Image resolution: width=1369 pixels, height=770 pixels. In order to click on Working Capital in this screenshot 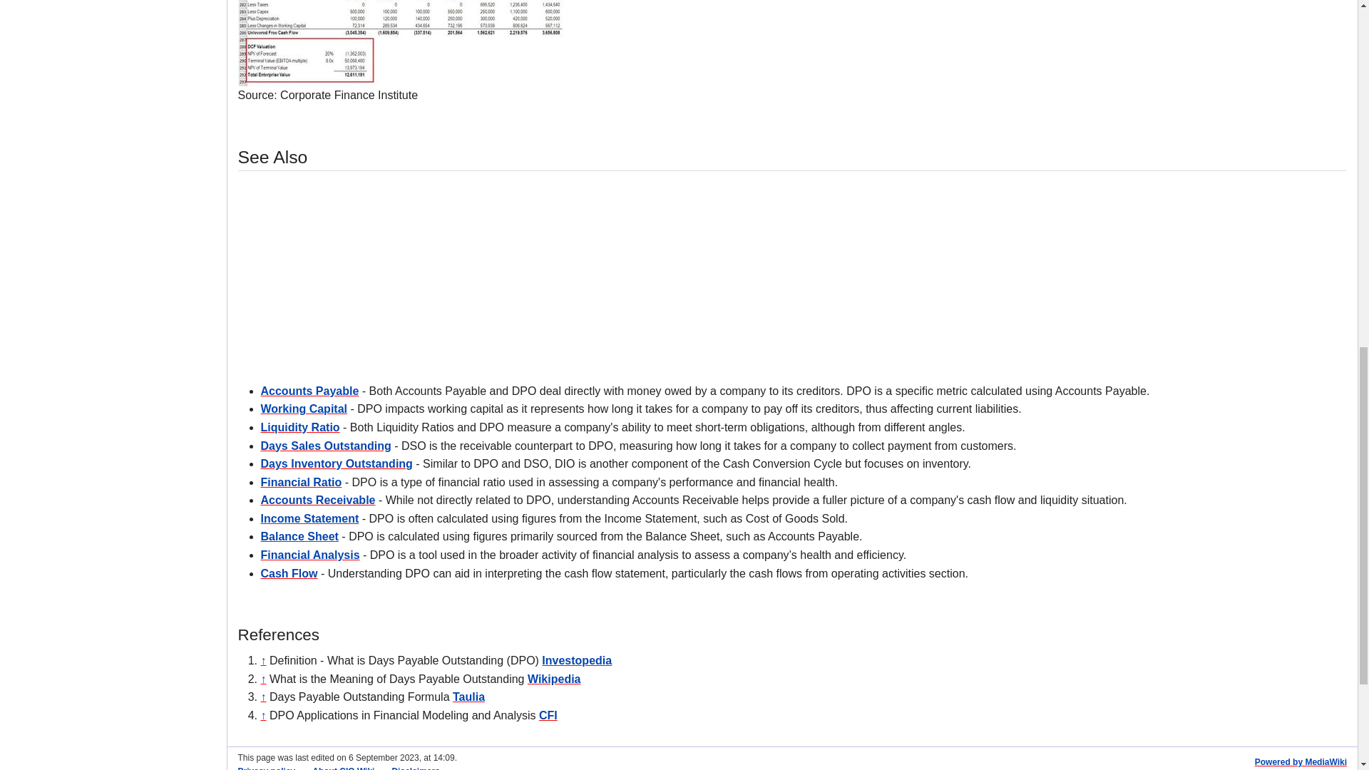, I will do `click(304, 409)`.